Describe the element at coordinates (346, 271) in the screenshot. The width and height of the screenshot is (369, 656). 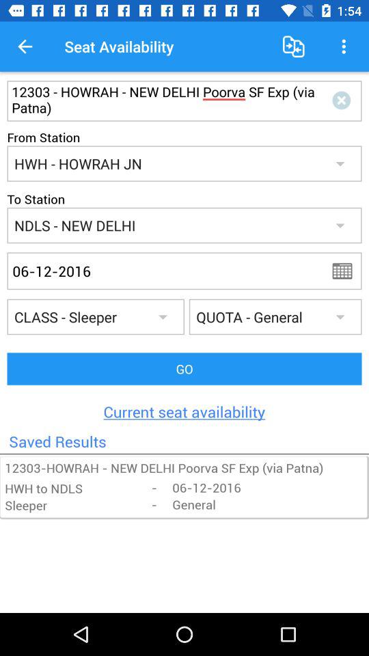
I see `calander` at that location.